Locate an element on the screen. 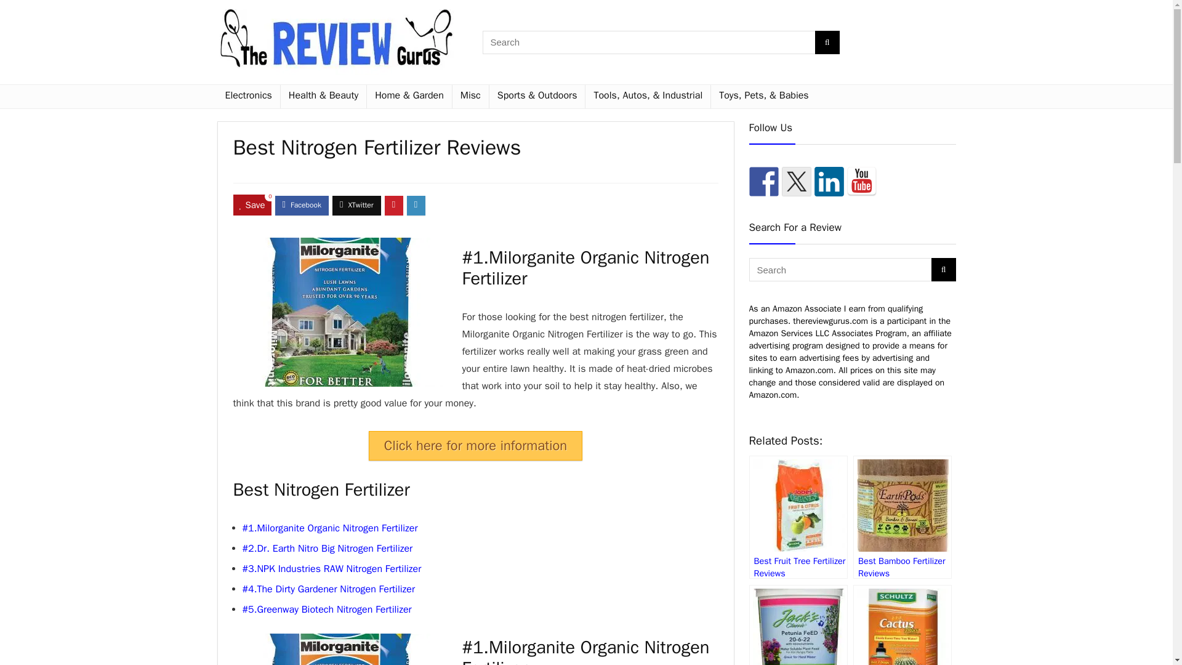  Misc is located at coordinates (470, 97).